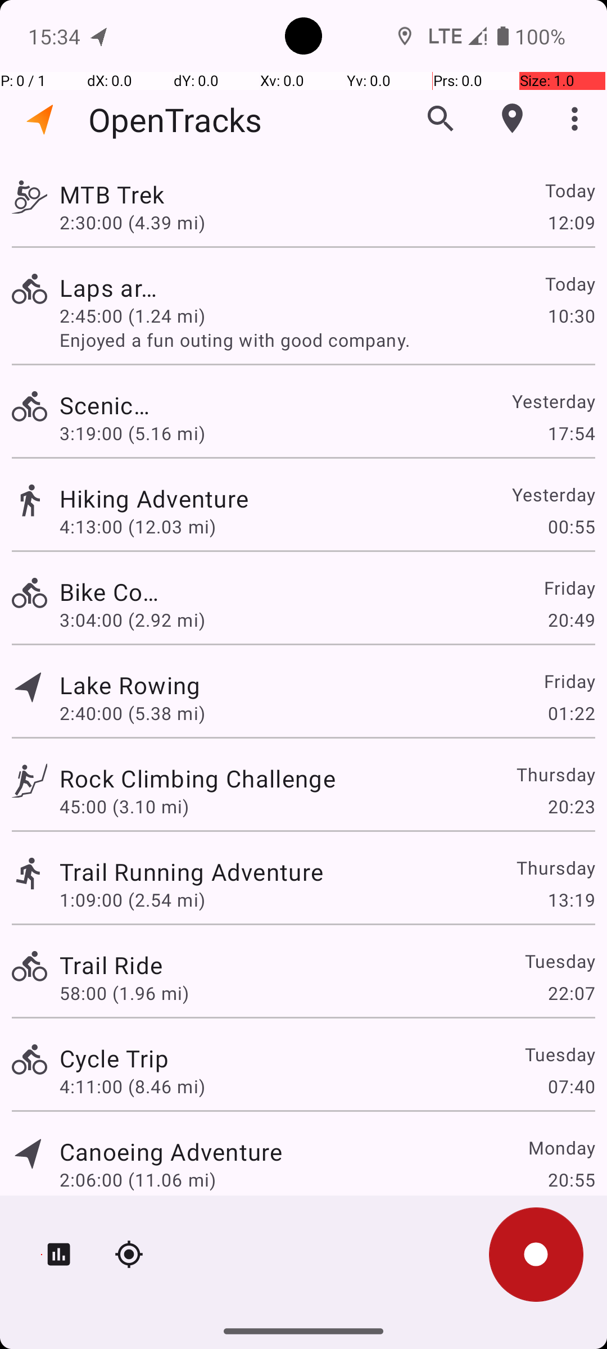 The height and width of the screenshot is (1349, 607). Describe the element at coordinates (111, 288) in the screenshot. I see `Laps around the lake` at that location.